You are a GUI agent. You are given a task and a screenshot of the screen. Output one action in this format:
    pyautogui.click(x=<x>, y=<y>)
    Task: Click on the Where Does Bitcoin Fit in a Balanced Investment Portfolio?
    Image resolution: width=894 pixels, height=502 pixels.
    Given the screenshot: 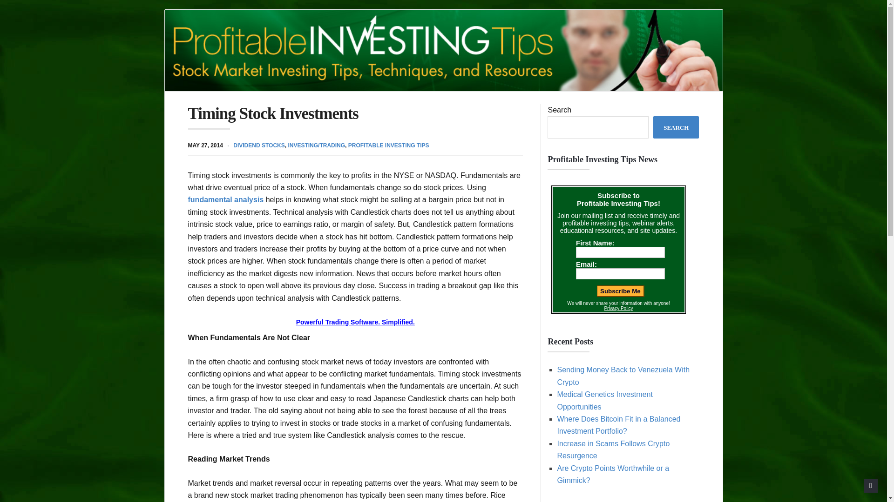 What is the action you would take?
    pyautogui.click(x=618, y=425)
    